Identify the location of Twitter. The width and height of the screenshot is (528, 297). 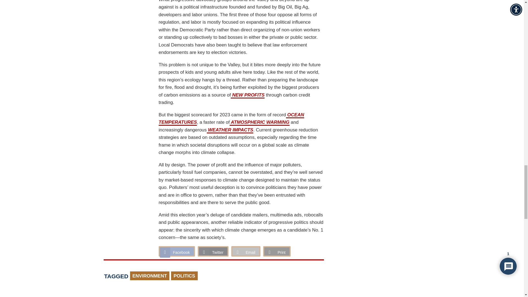
(213, 251).